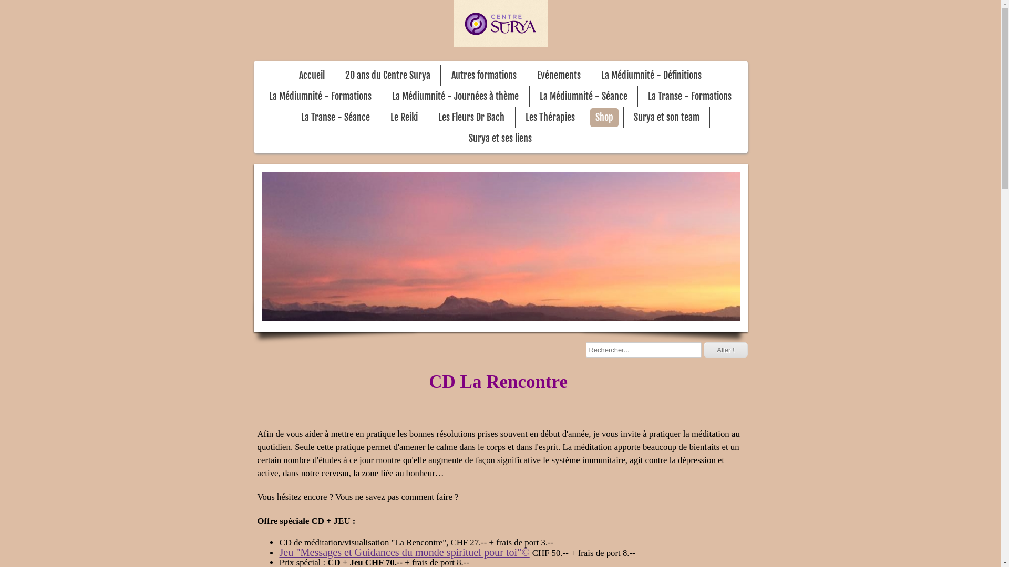 The image size is (1009, 567). Describe the element at coordinates (666, 118) in the screenshot. I see `Surya et son team` at that location.